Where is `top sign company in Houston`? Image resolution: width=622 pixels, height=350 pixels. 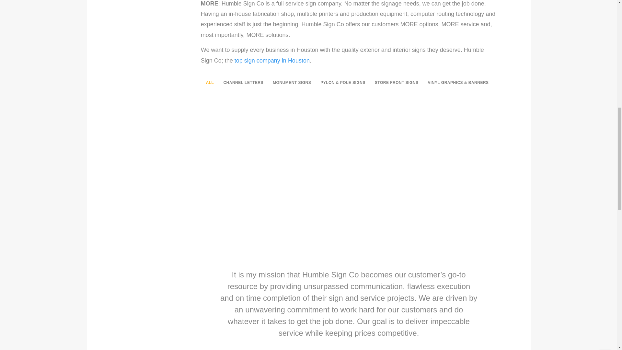 top sign company in Houston is located at coordinates (272, 60).